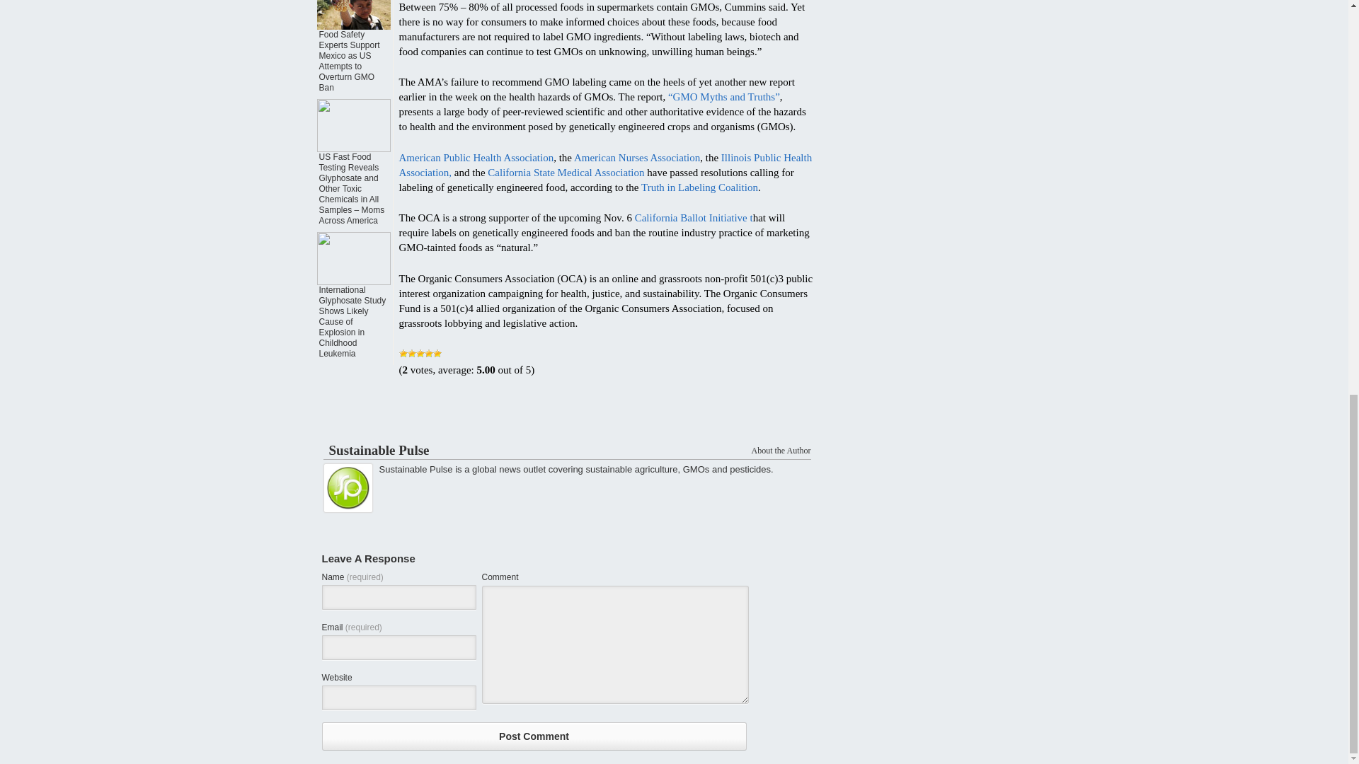 The height and width of the screenshot is (764, 1359). What do you see at coordinates (403, 354) in the screenshot?
I see `1 Star` at bounding box center [403, 354].